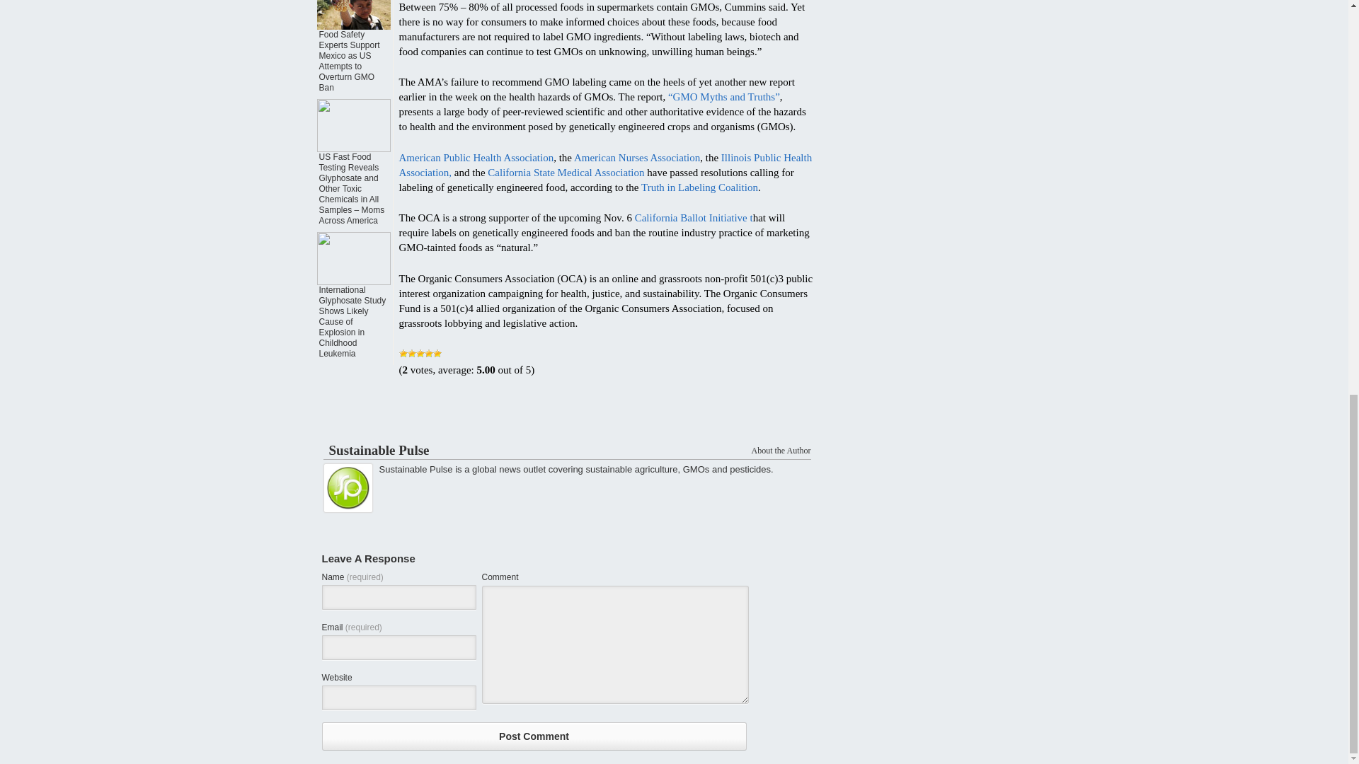 The height and width of the screenshot is (764, 1359). What do you see at coordinates (403, 354) in the screenshot?
I see `1 Star` at bounding box center [403, 354].